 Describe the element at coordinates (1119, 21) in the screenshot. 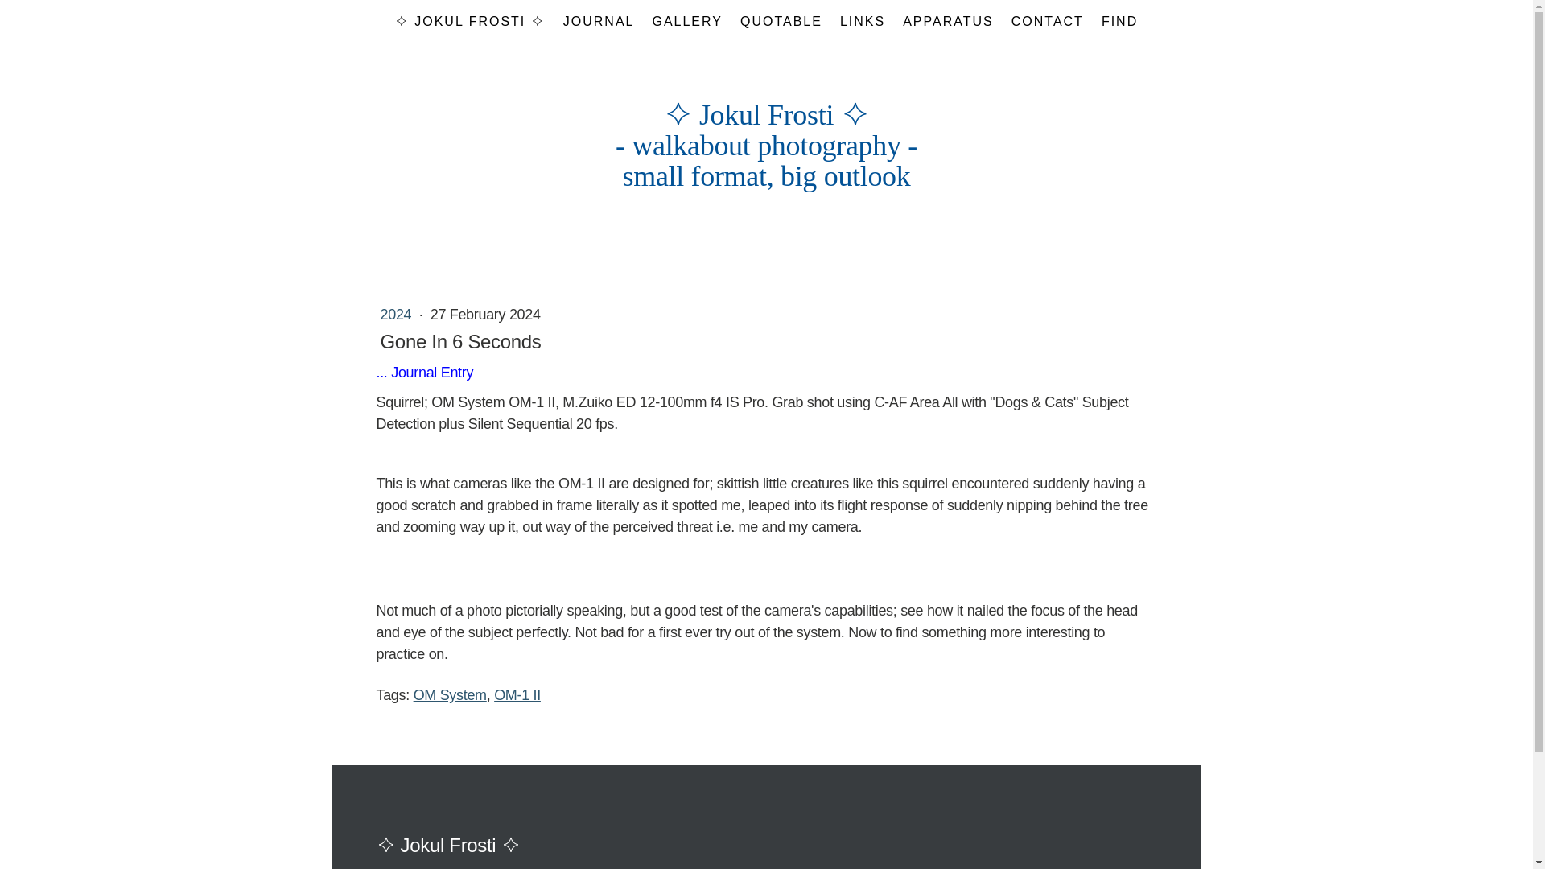

I see `FIND` at that location.